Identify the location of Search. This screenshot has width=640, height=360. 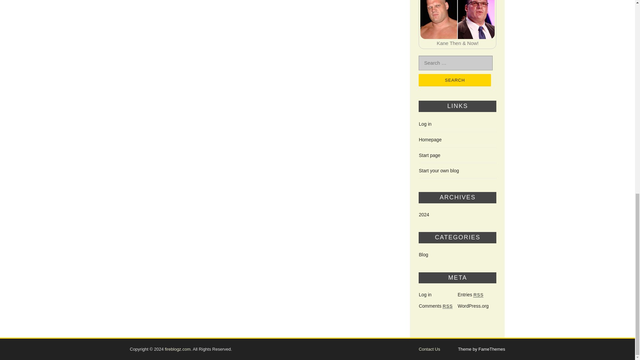
(455, 80).